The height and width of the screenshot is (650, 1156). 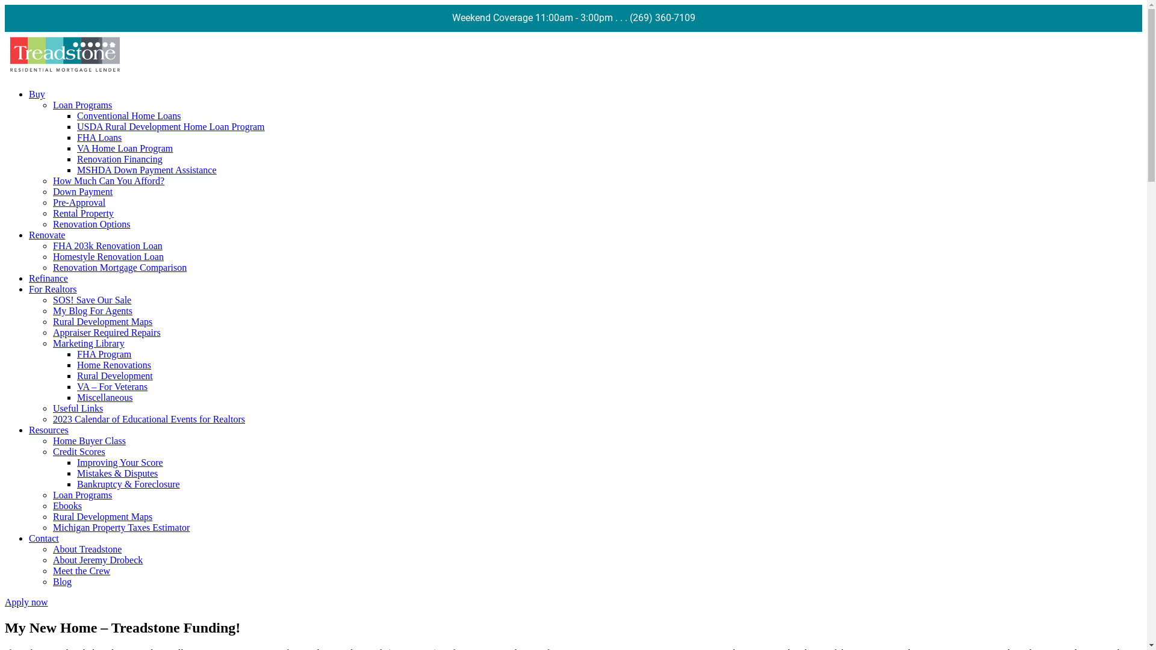 I want to click on Homestyle Renovation Loan, so click(x=108, y=256).